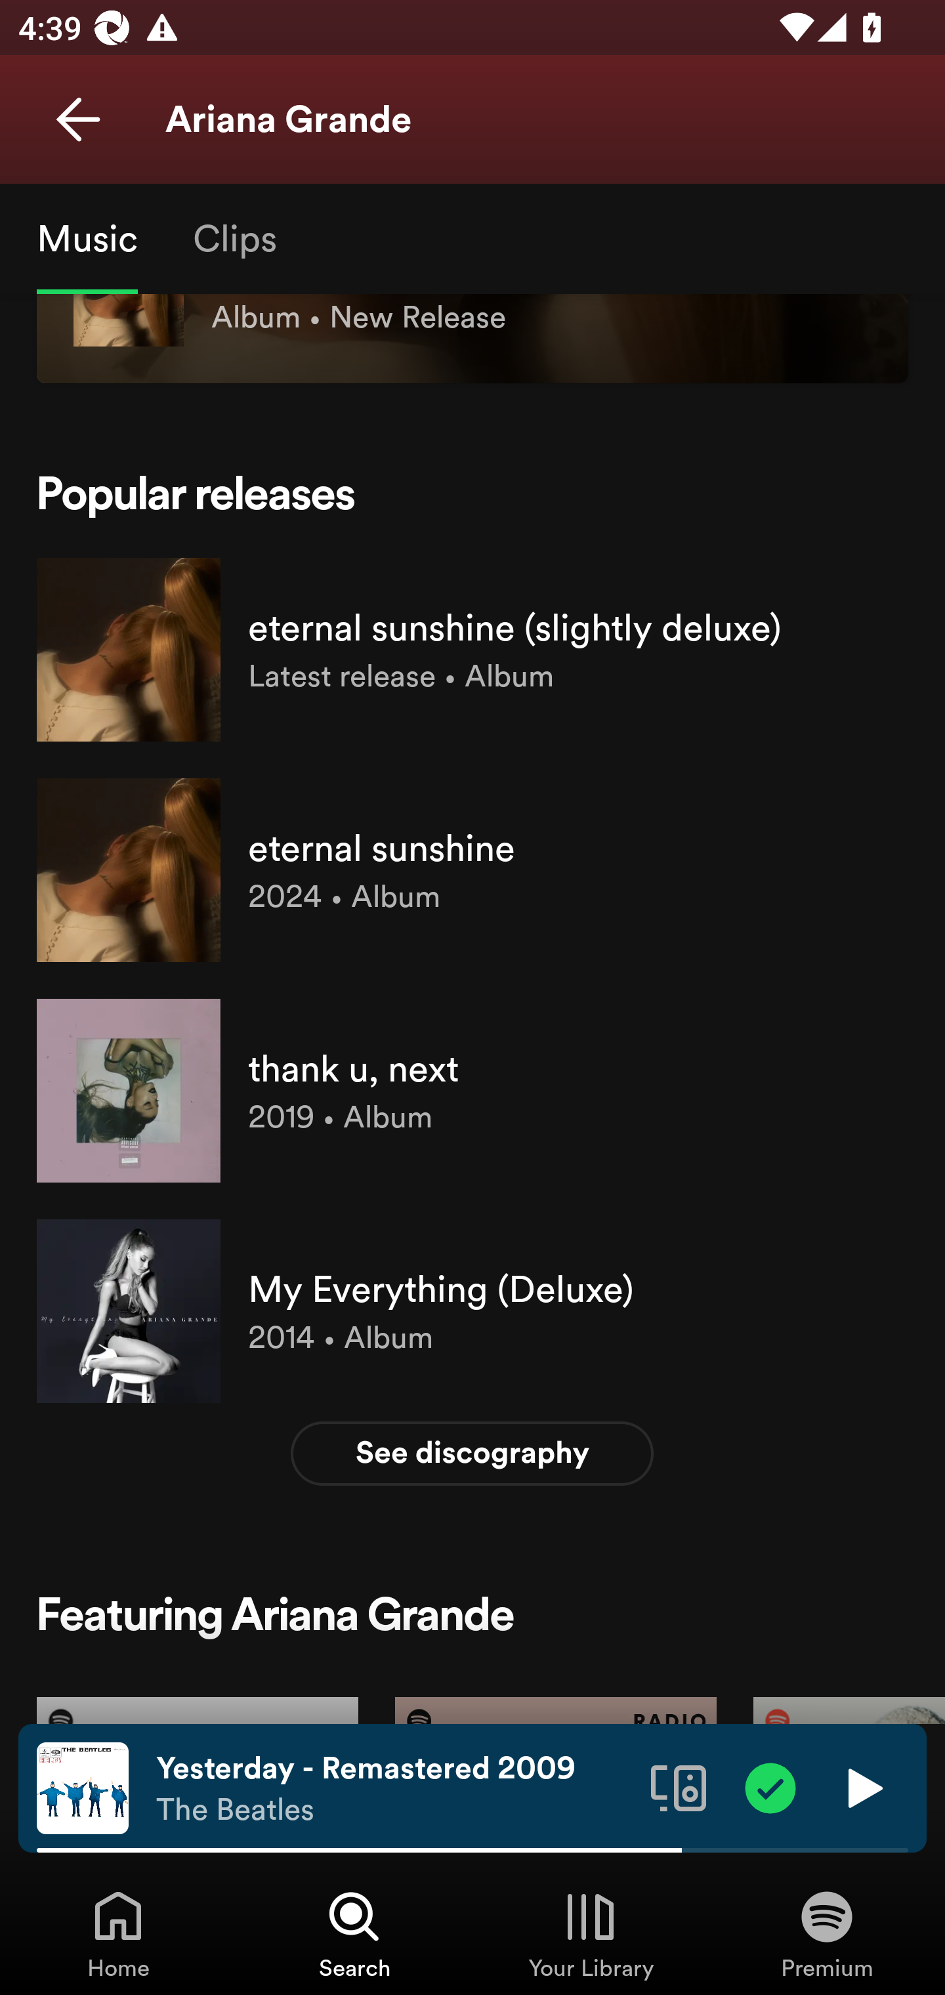 The width and height of the screenshot is (945, 1995). I want to click on Item added, so click(770, 1787).